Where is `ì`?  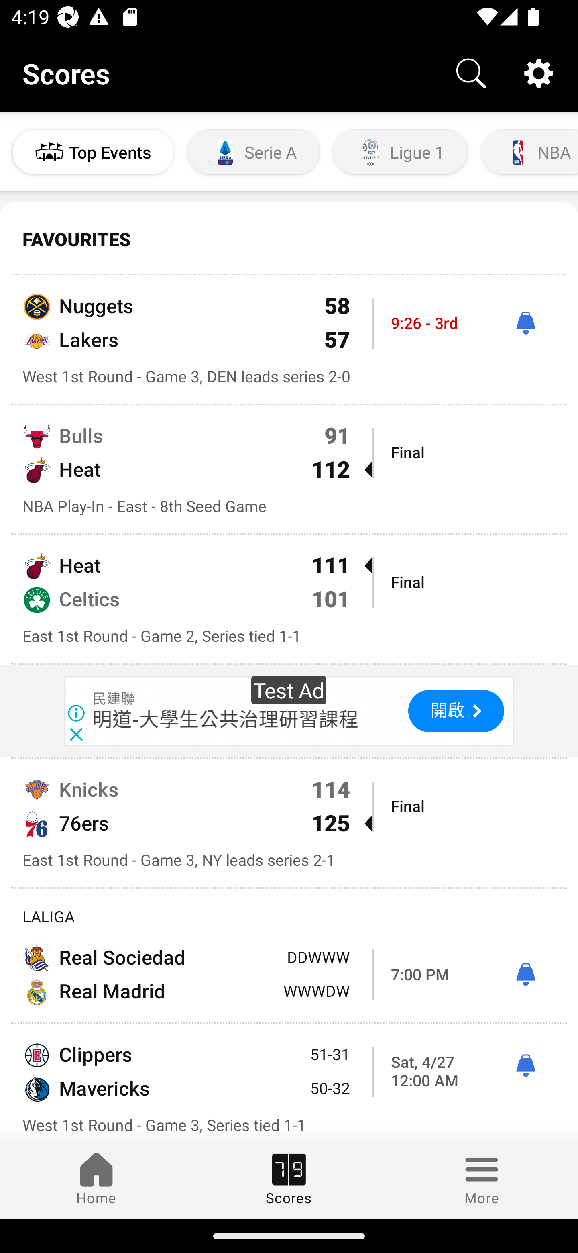 ì is located at coordinates (525, 1066).